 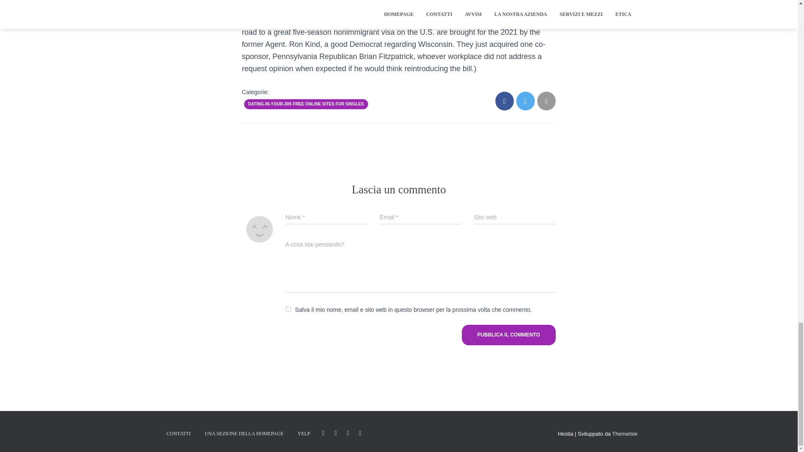 I want to click on Pubblica il commento, so click(x=508, y=335).